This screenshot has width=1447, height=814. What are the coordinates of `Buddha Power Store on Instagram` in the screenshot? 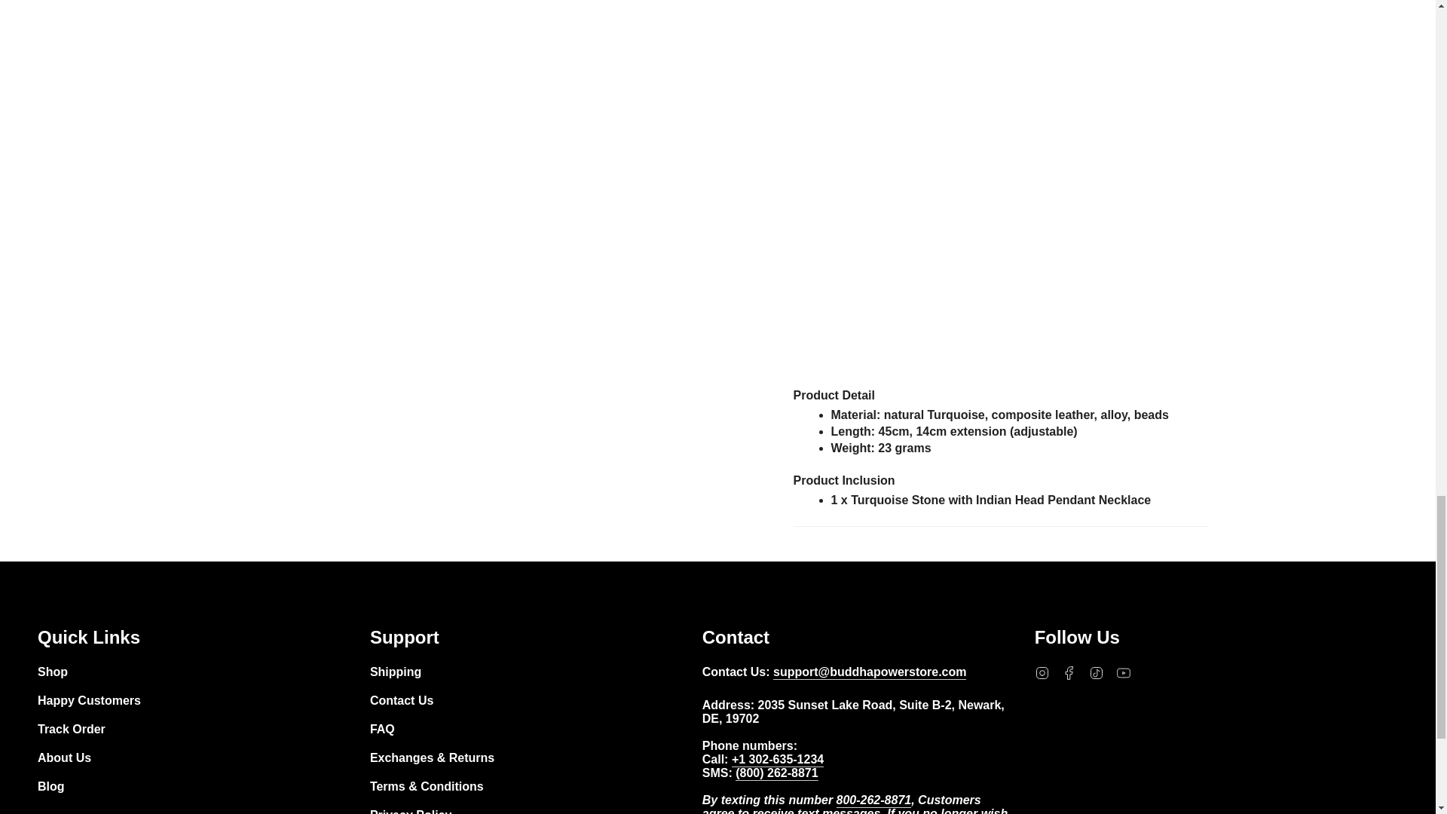 It's located at (1042, 672).